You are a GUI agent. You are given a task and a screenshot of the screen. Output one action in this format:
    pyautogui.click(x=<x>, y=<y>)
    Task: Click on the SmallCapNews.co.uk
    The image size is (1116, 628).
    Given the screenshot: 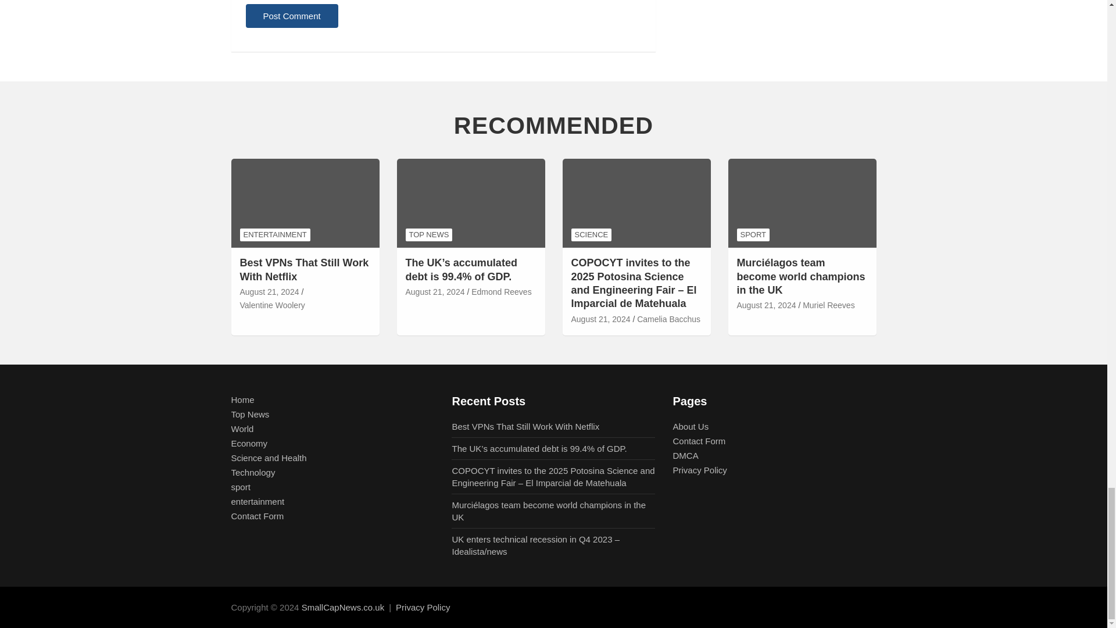 What is the action you would take?
    pyautogui.click(x=343, y=607)
    